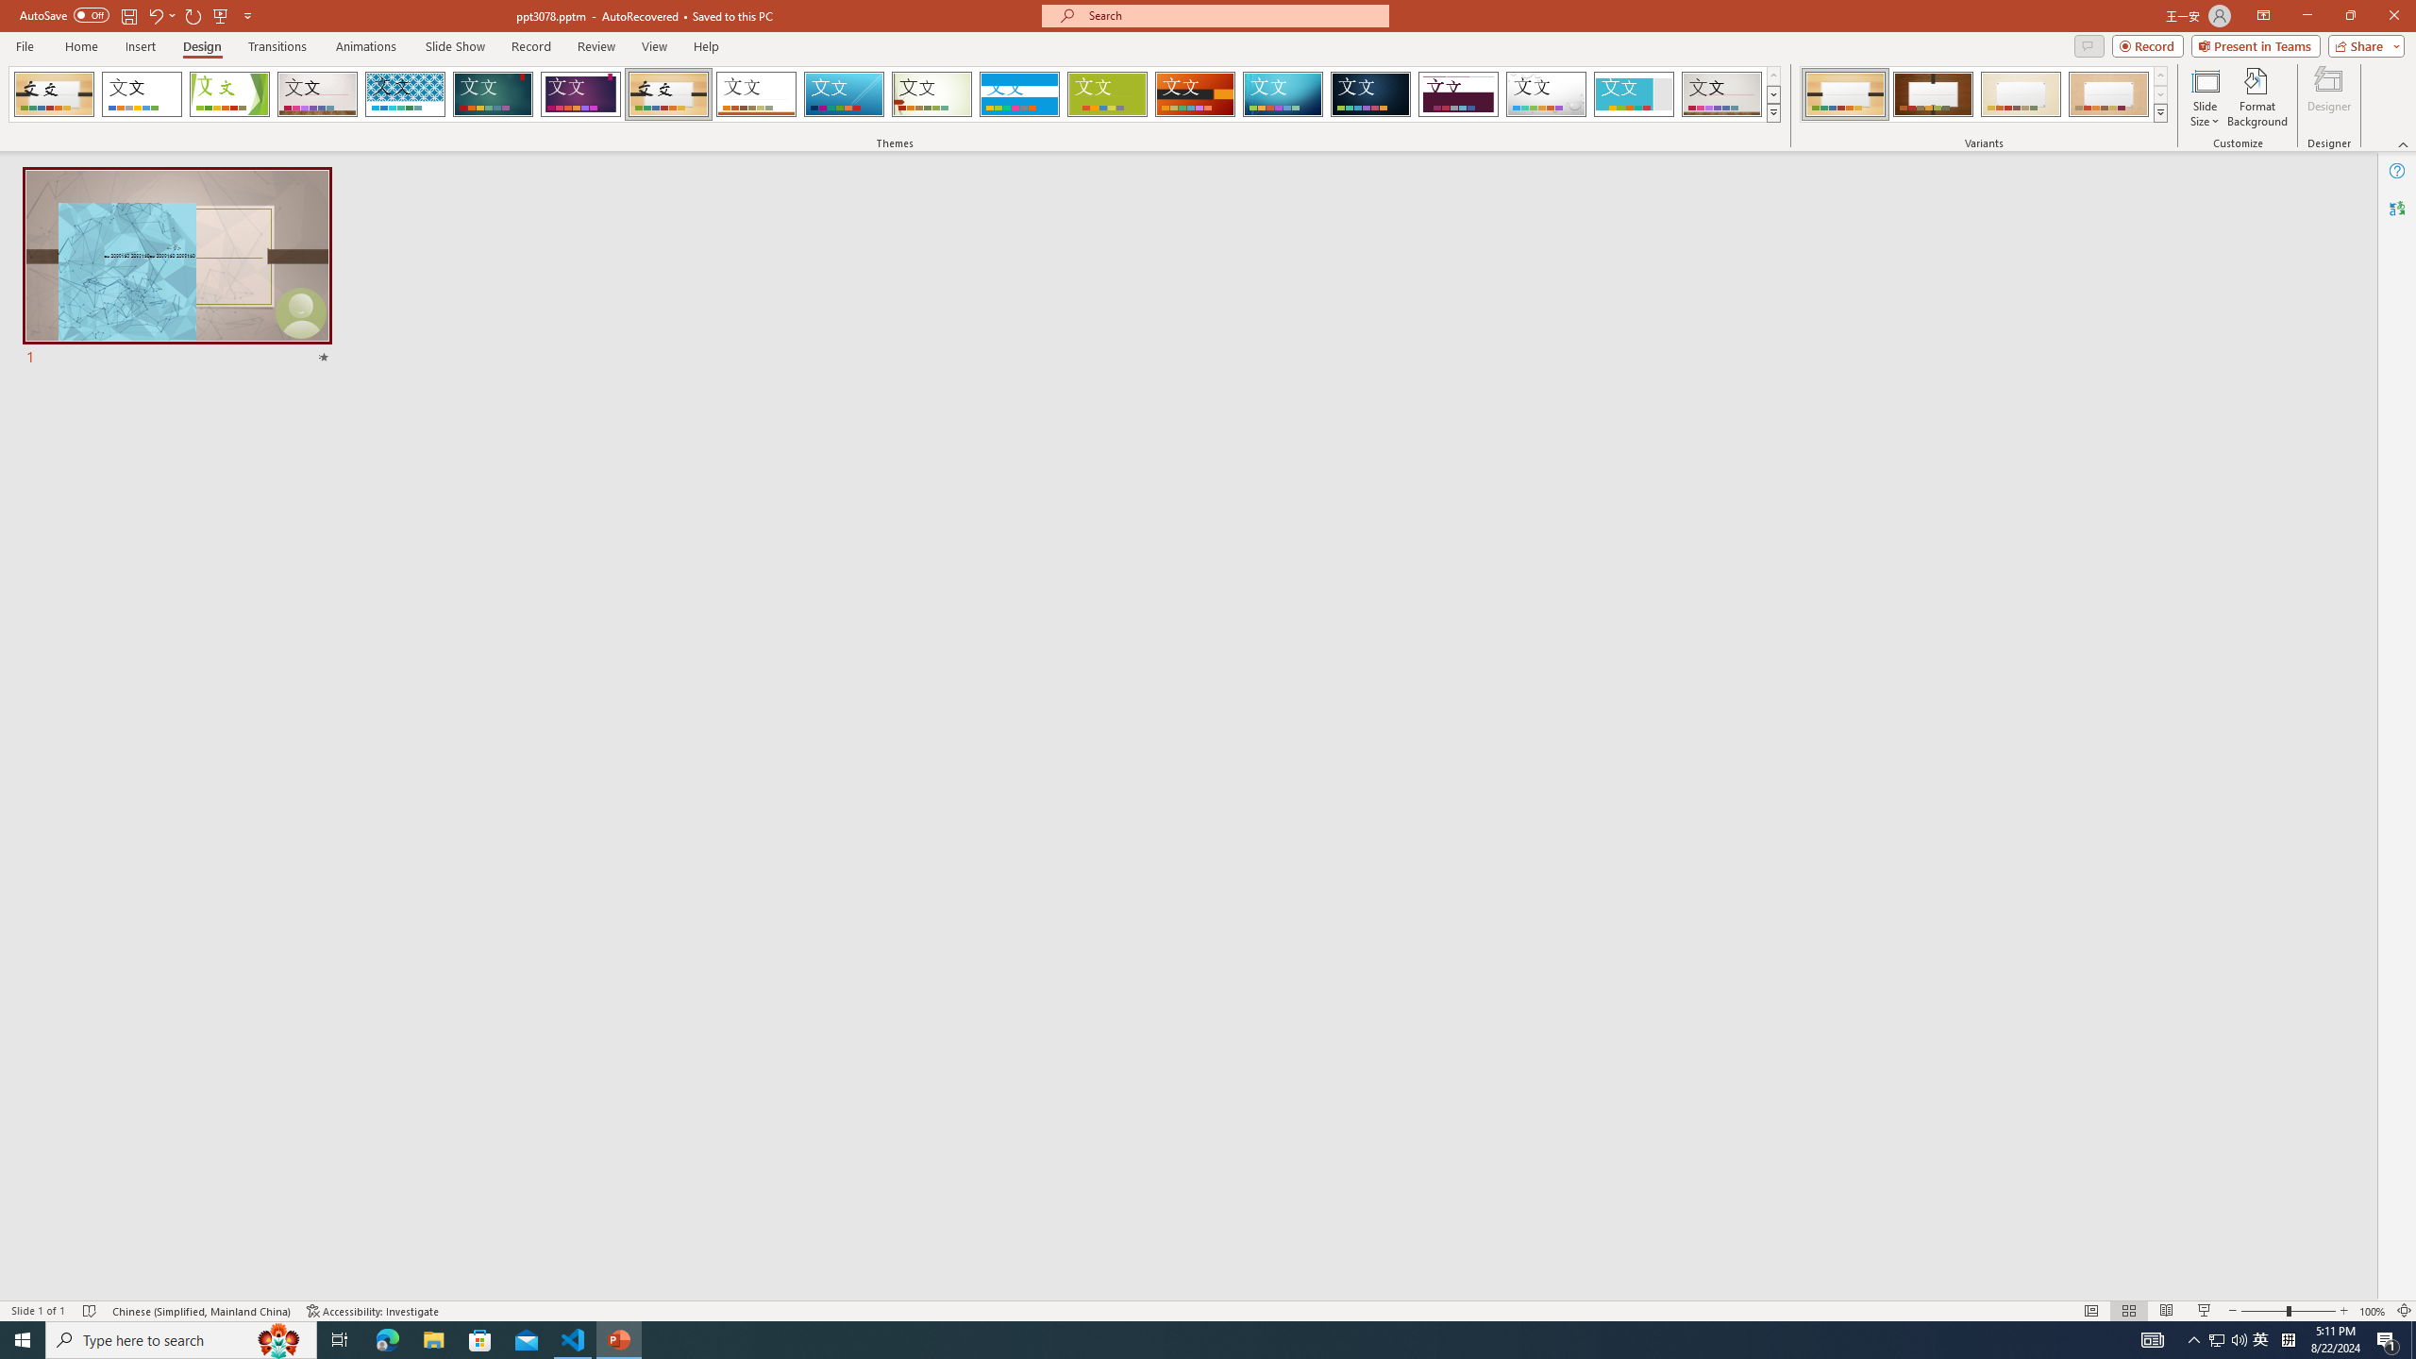  What do you see at coordinates (1546, 94) in the screenshot?
I see `Droplet` at bounding box center [1546, 94].